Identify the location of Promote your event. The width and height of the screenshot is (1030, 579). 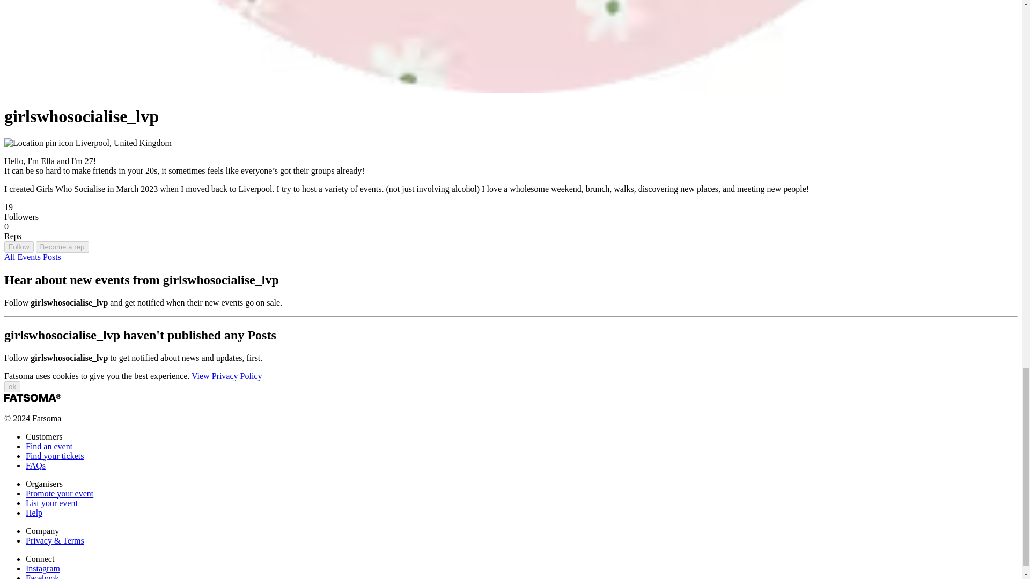
(60, 493).